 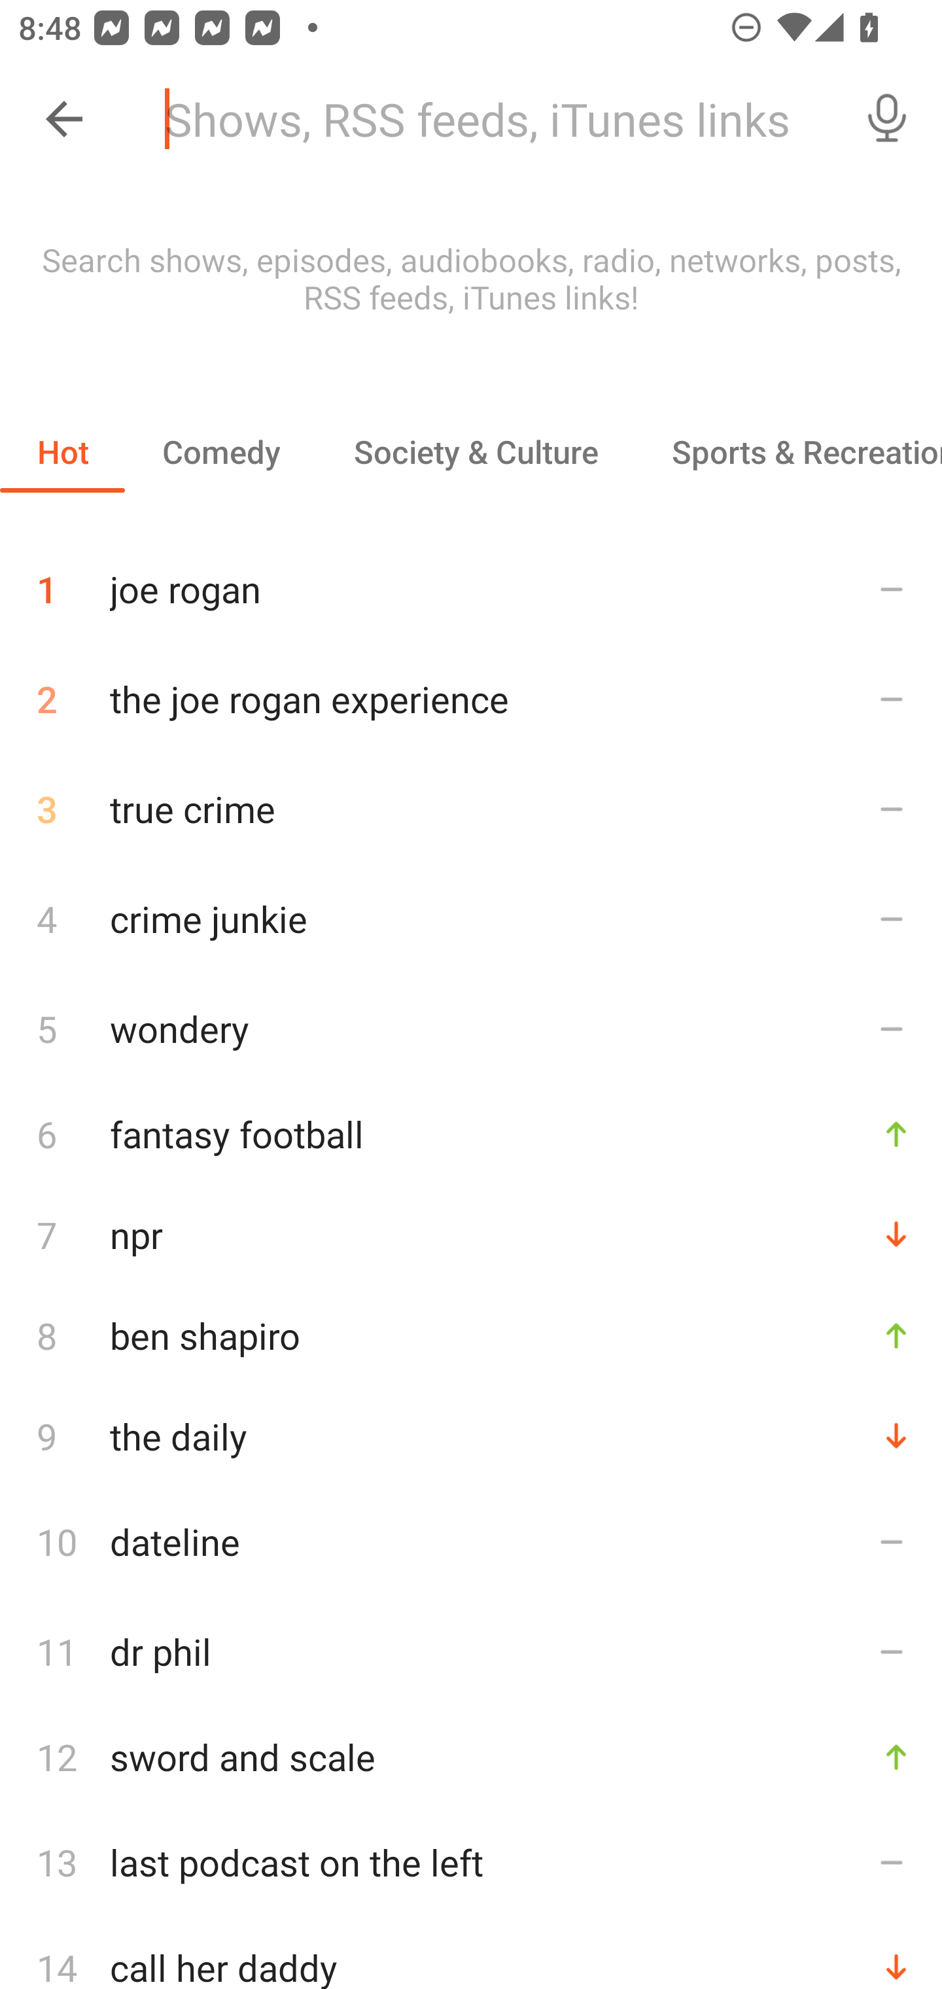 What do you see at coordinates (471, 580) in the screenshot?
I see `1 joe rogan` at bounding box center [471, 580].